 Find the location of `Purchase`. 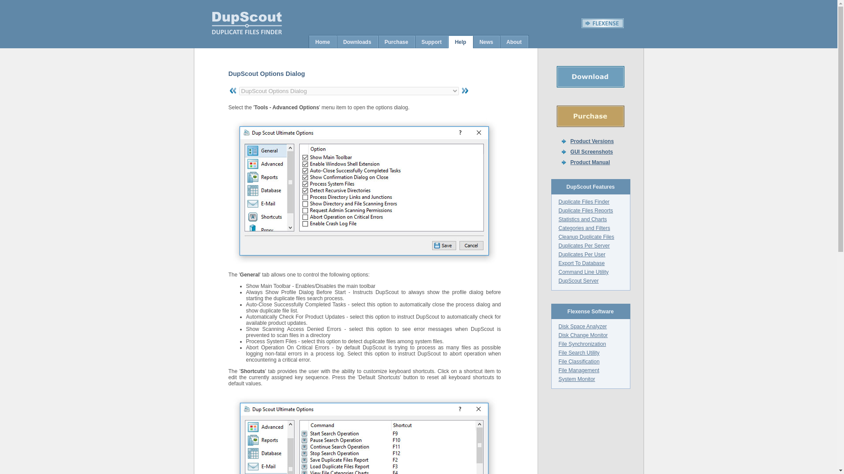

Purchase is located at coordinates (396, 41).